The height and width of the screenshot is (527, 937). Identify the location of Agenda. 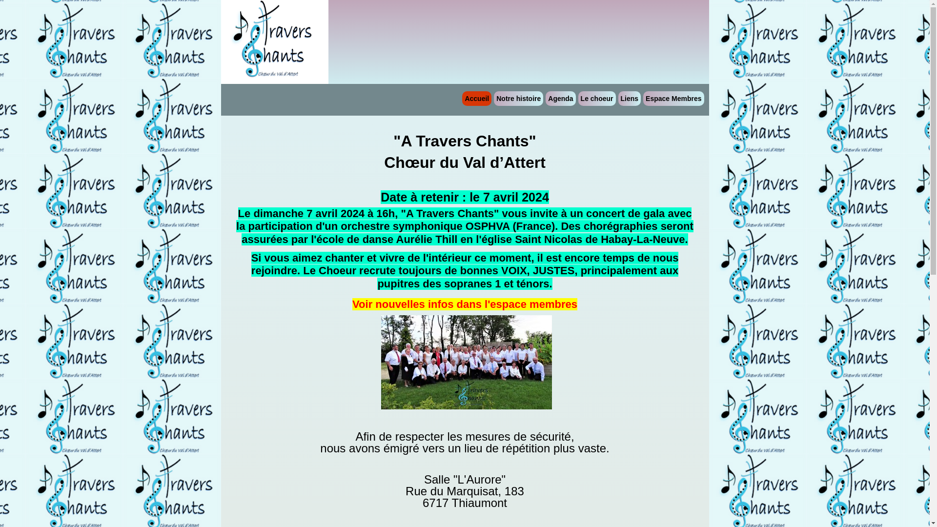
(560, 99).